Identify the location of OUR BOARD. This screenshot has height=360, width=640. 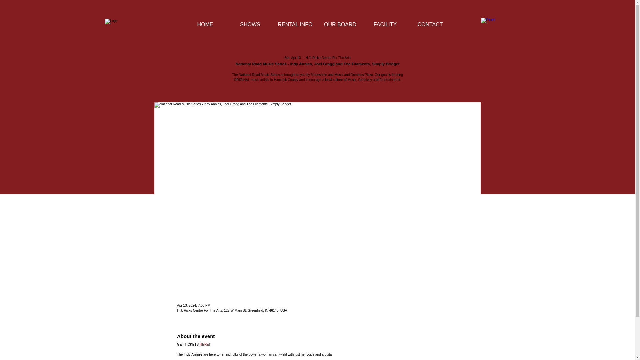
(340, 25).